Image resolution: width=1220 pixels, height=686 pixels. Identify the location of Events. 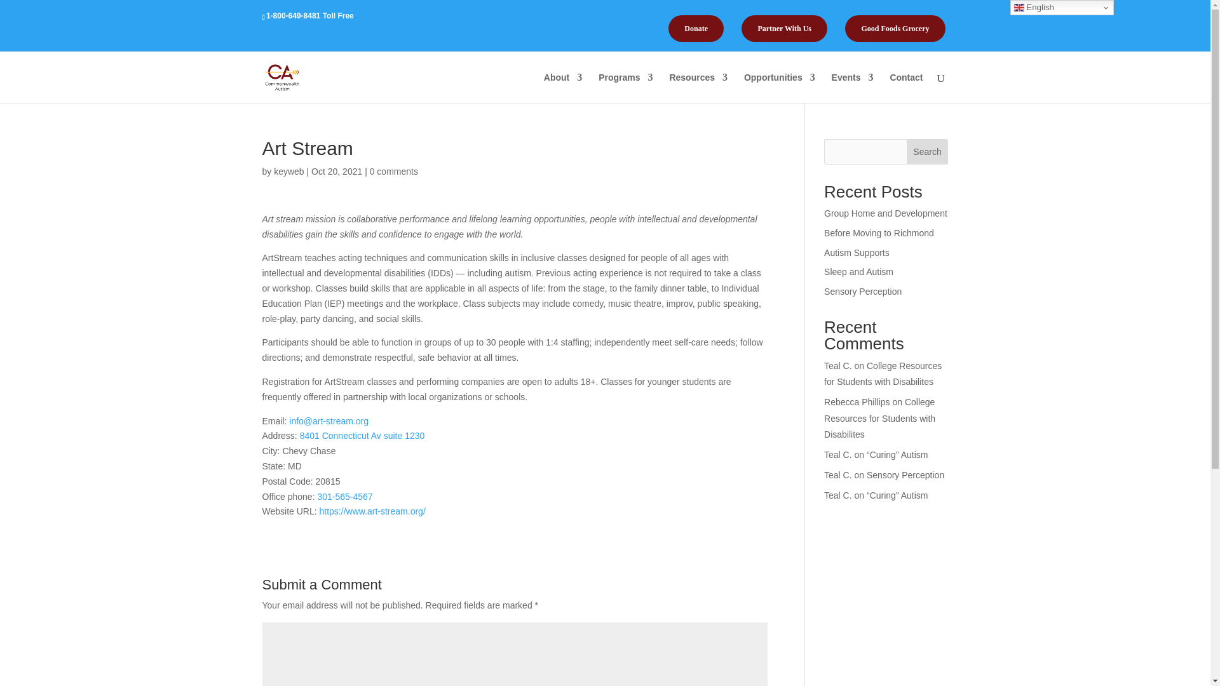
(853, 88).